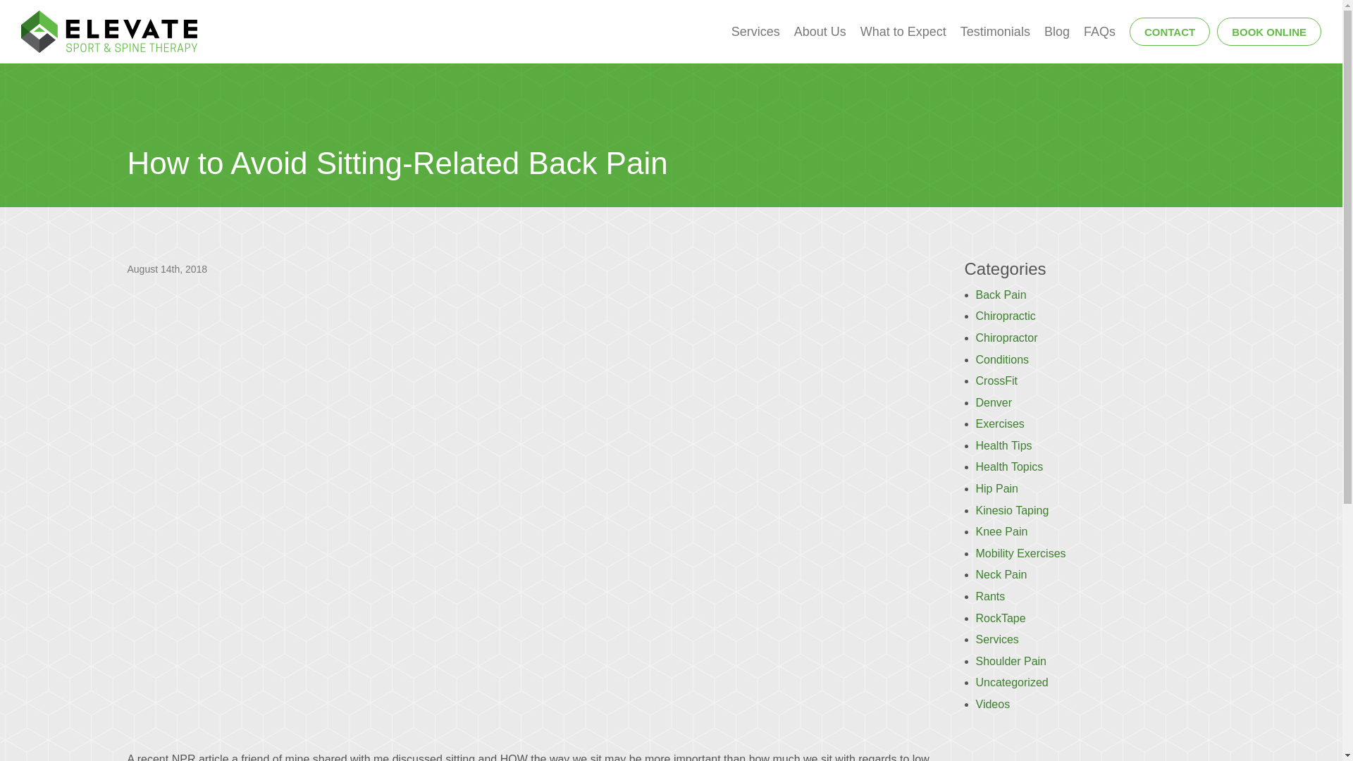 The width and height of the screenshot is (1353, 761). Describe the element at coordinates (1005, 316) in the screenshot. I see `Chiropractic` at that location.